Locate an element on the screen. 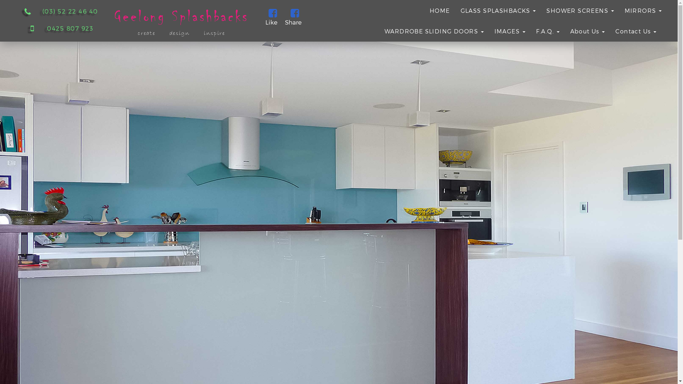 The image size is (683, 384). SHOWER SCREENS is located at coordinates (580, 11).